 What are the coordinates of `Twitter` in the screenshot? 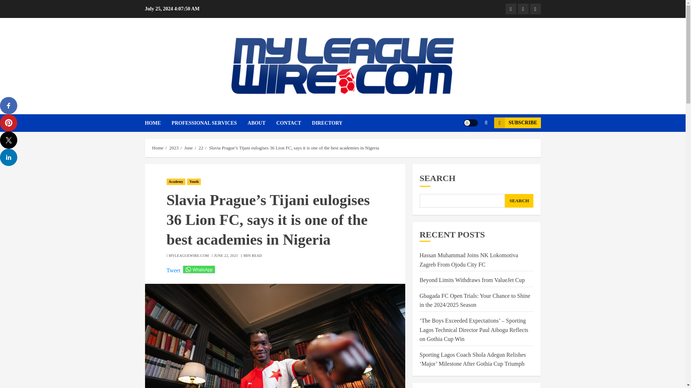 It's located at (510, 9).